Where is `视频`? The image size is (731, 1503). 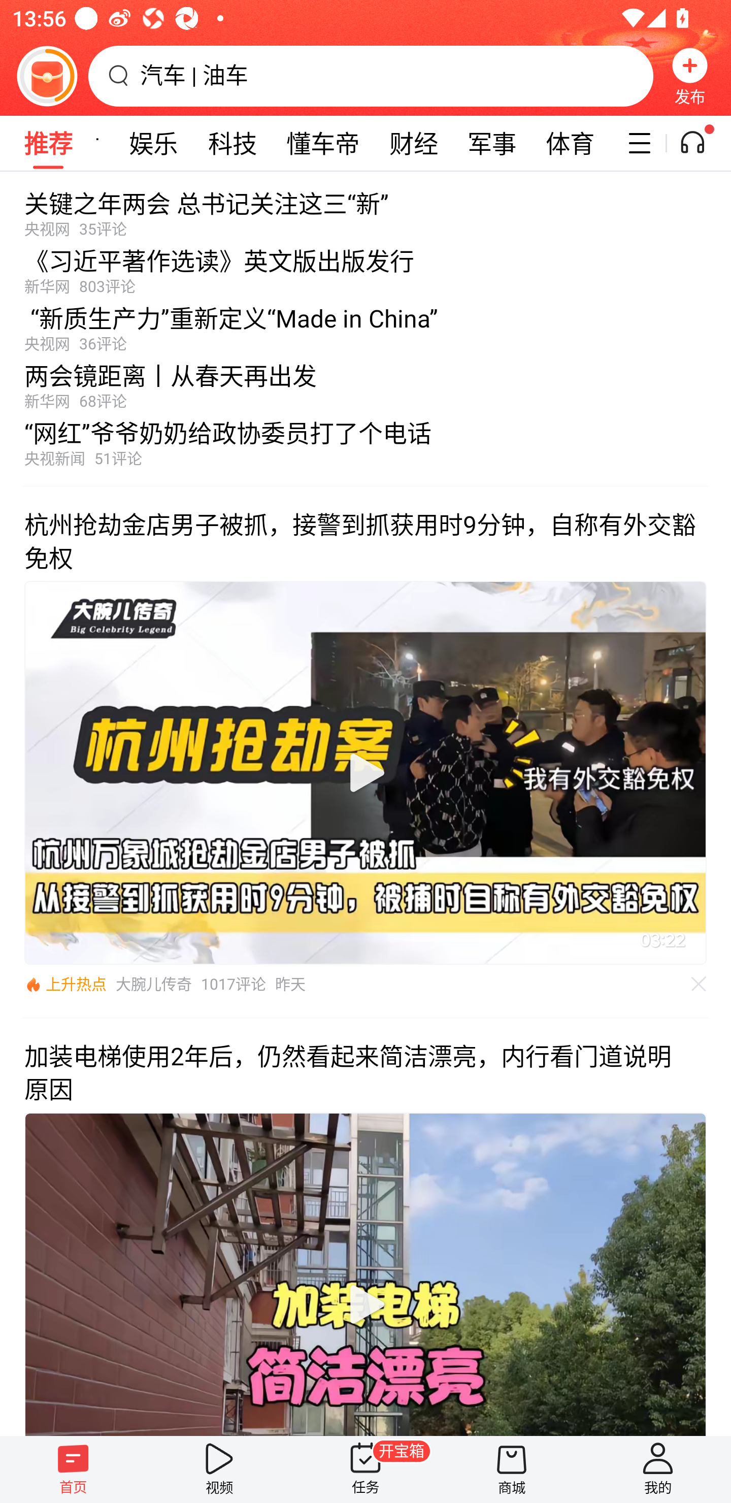
视频 is located at coordinates (219, 1469).